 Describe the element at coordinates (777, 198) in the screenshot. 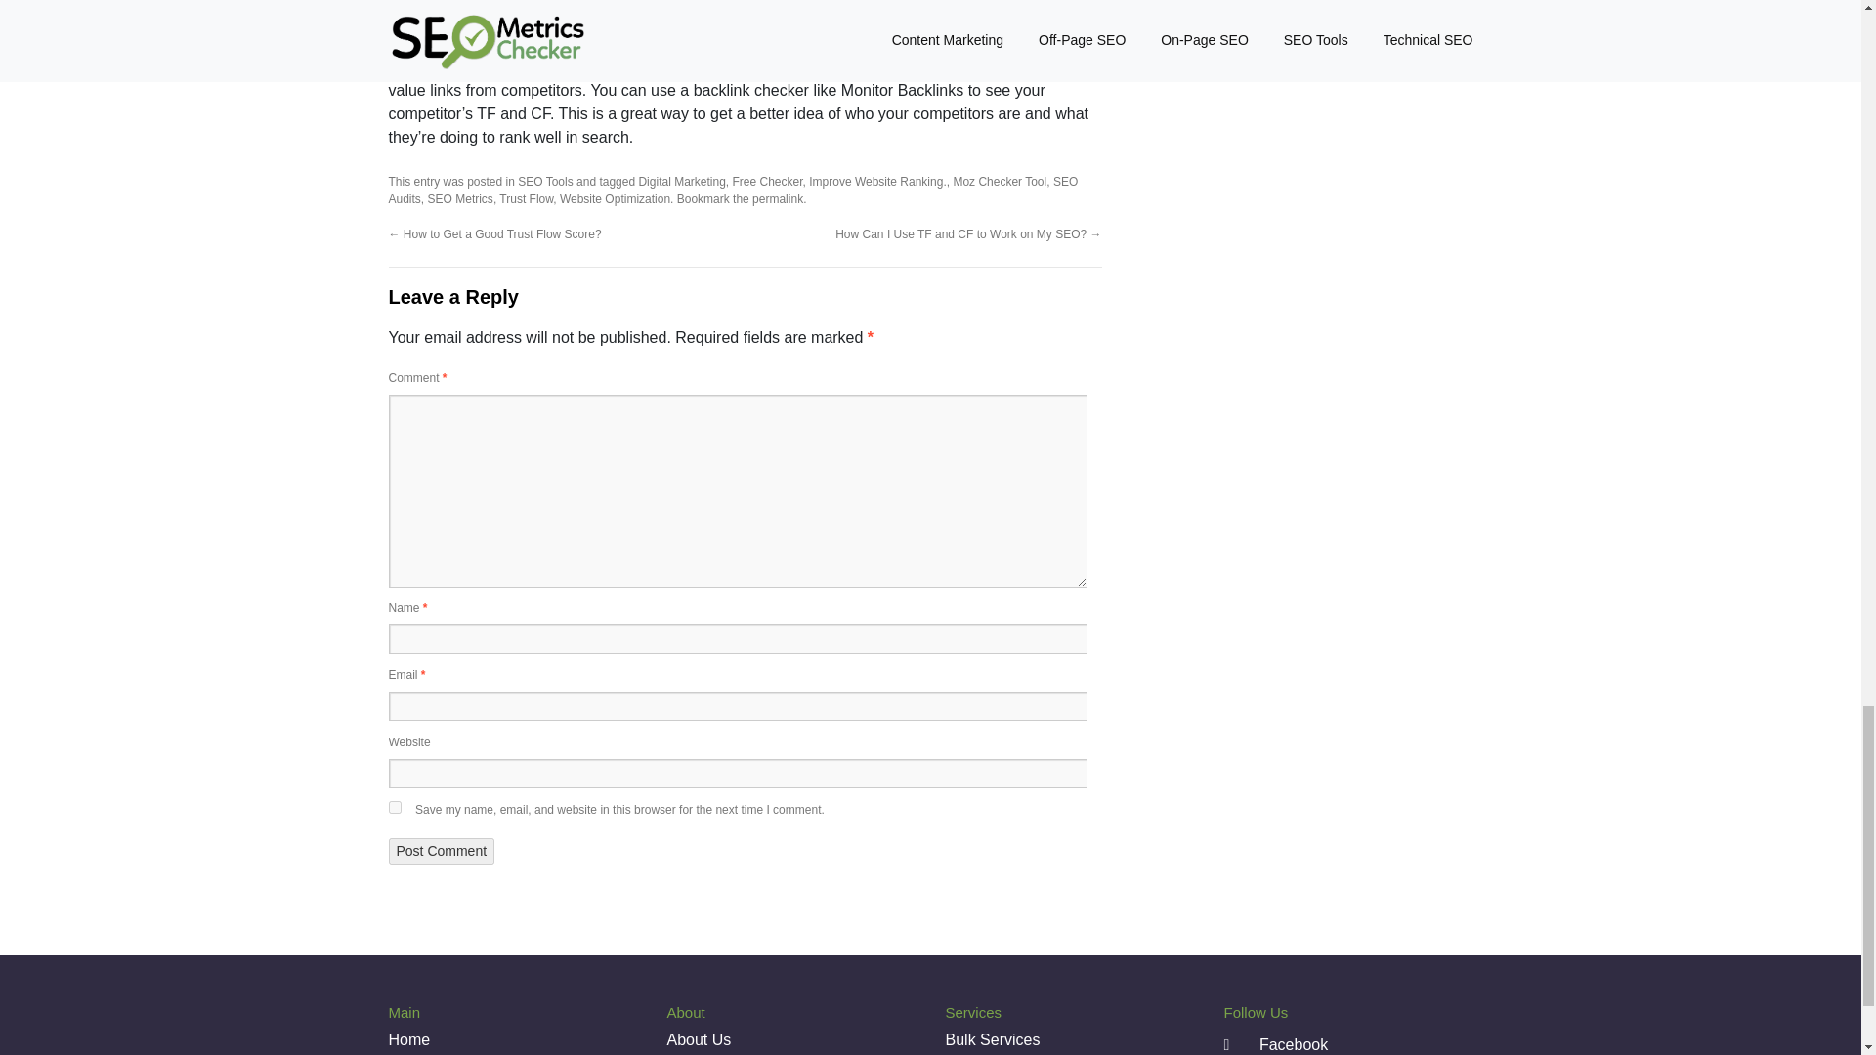

I see `permalink` at that location.